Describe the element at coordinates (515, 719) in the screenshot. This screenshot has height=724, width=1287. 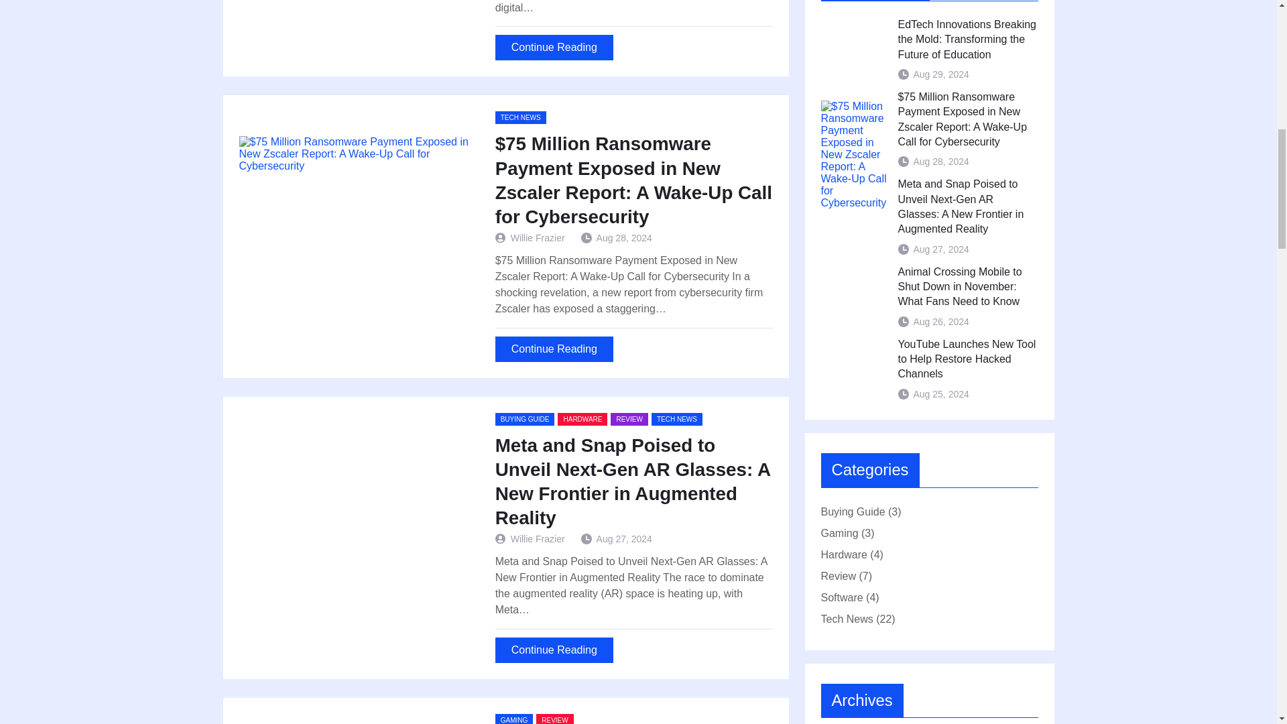
I see `GAMING` at that location.